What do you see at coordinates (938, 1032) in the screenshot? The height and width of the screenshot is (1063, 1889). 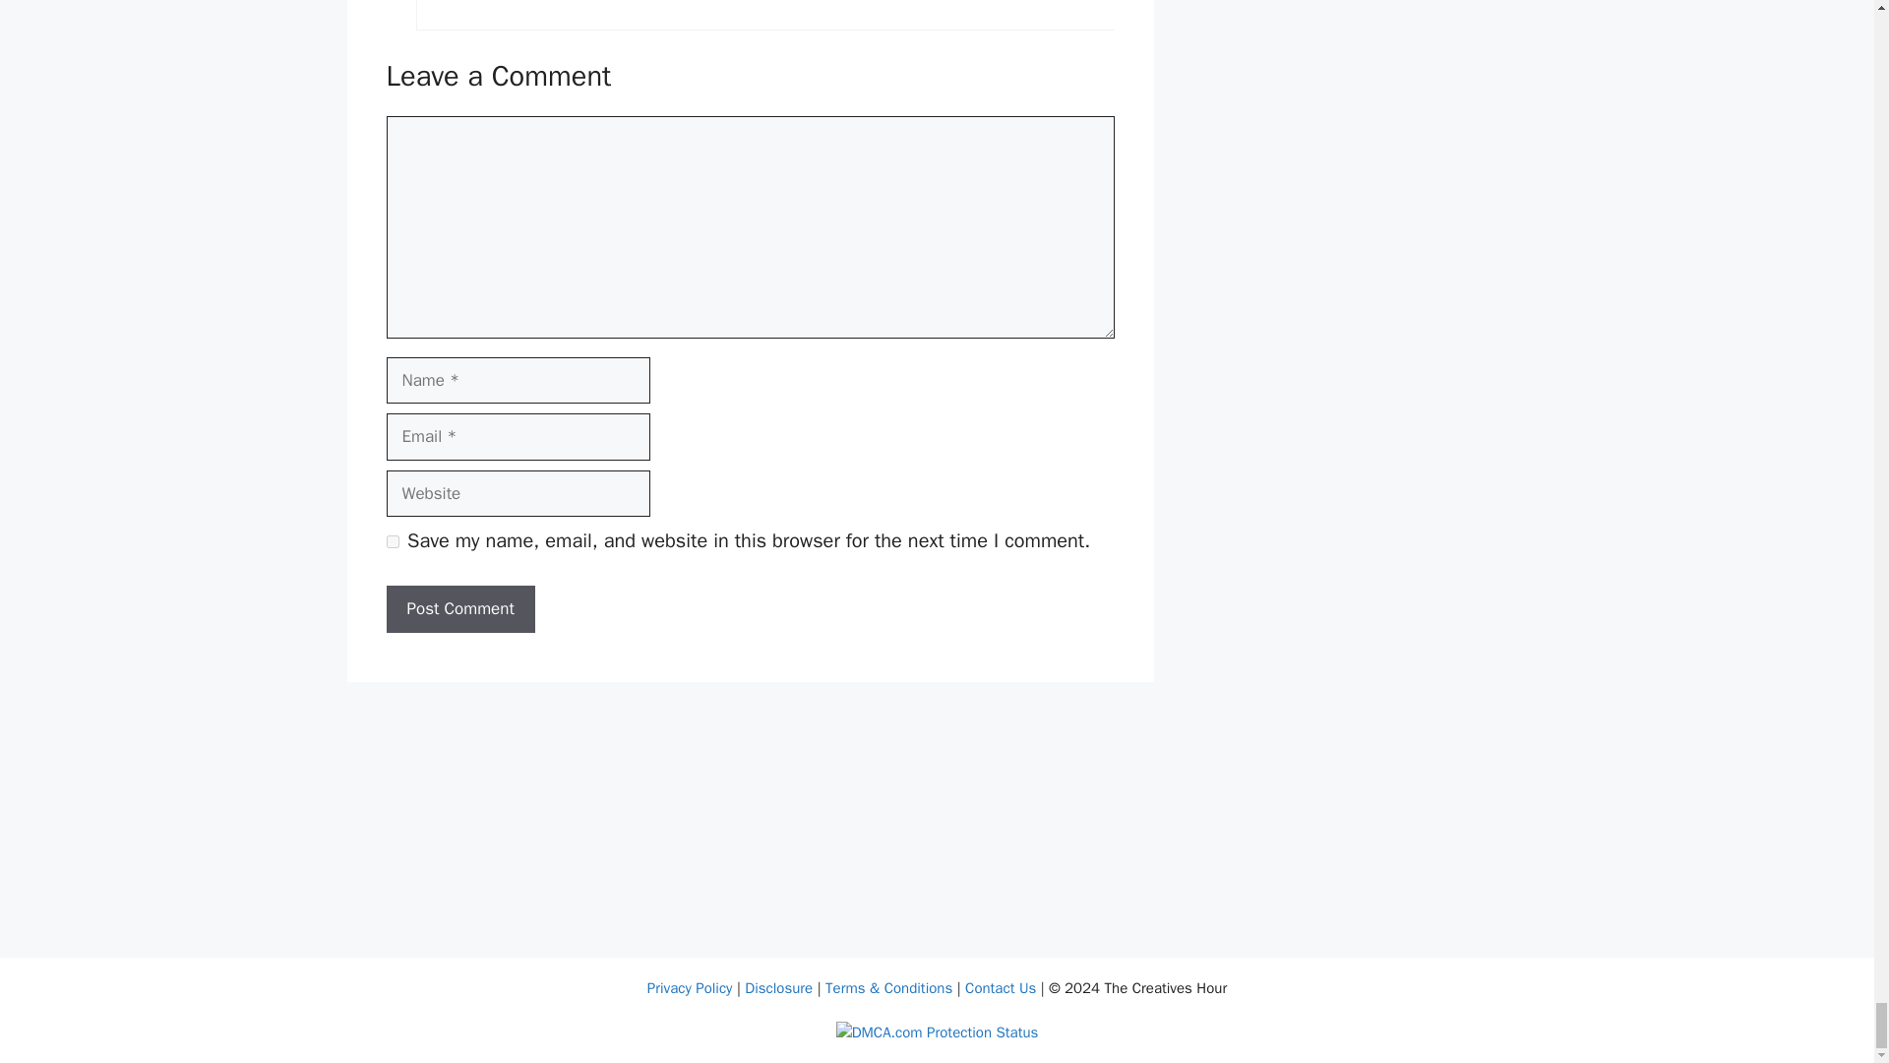 I see `DMCA.com Protection Status` at bounding box center [938, 1032].